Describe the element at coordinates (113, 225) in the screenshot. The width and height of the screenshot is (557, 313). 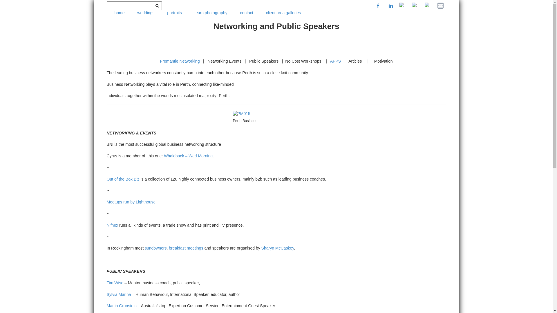
I see `Nifnex` at that location.